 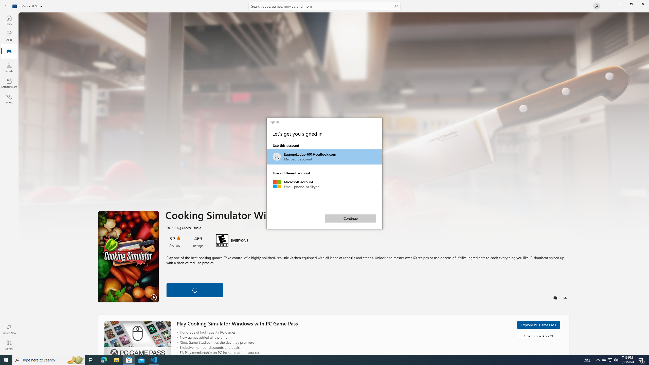 What do you see at coordinates (154, 360) in the screenshot?
I see `Visual Studio Code - 1 running window` at bounding box center [154, 360].